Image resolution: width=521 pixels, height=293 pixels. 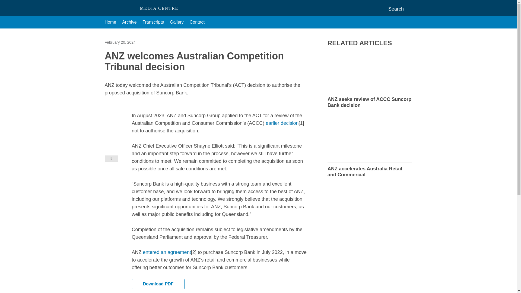 What do you see at coordinates (110, 22) in the screenshot?
I see `Home` at bounding box center [110, 22].